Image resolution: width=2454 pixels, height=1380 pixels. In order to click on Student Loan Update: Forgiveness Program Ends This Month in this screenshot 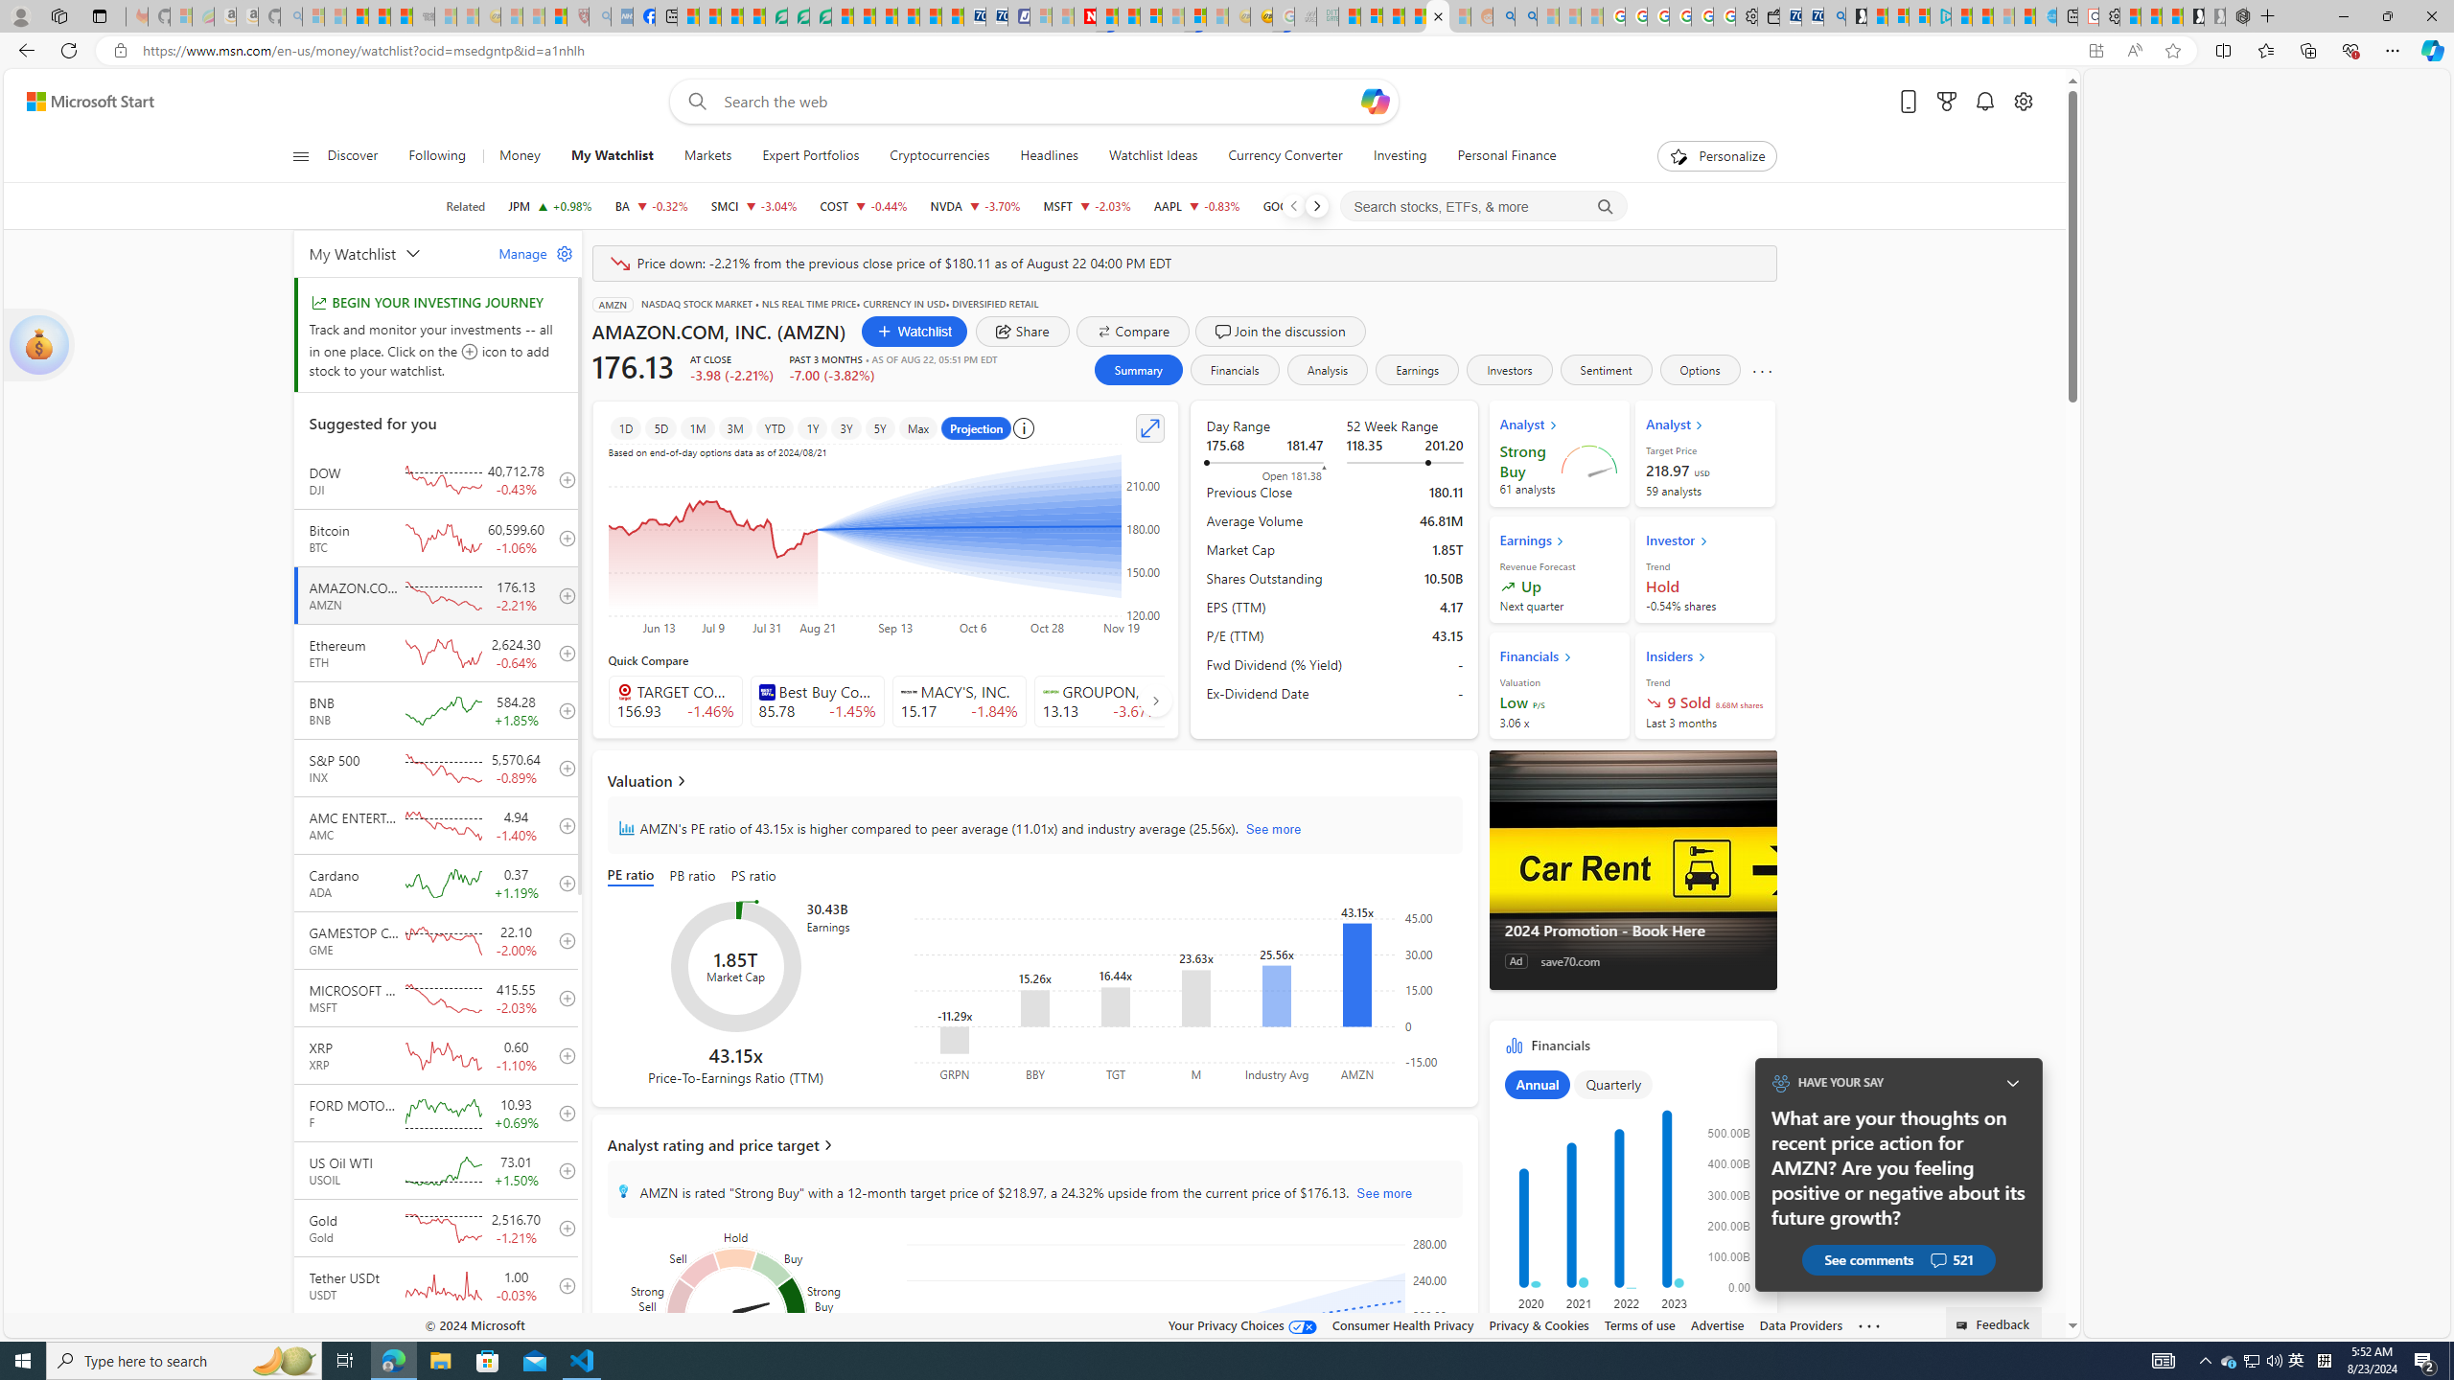, I will do `click(1415, 16)`.